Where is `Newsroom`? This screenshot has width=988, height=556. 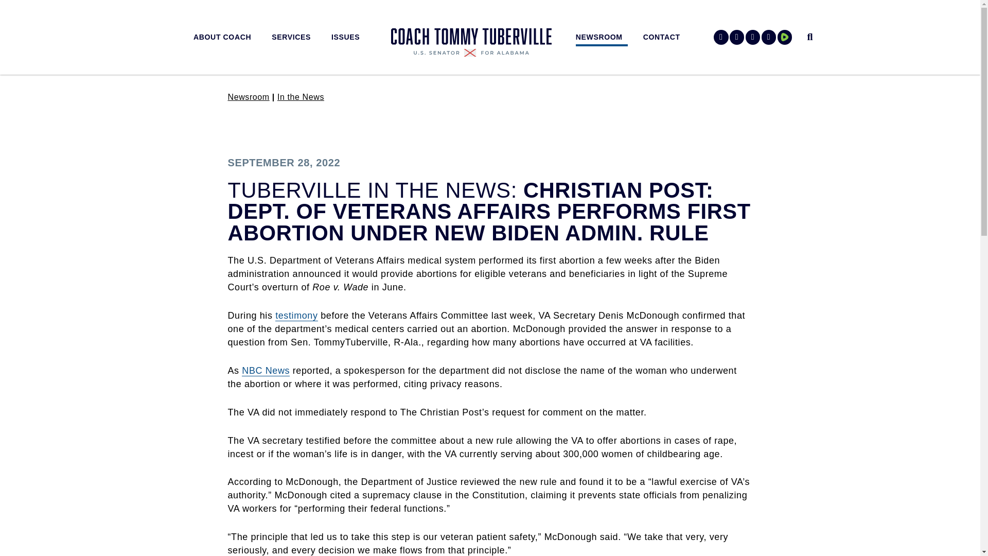 Newsroom is located at coordinates (248, 97).